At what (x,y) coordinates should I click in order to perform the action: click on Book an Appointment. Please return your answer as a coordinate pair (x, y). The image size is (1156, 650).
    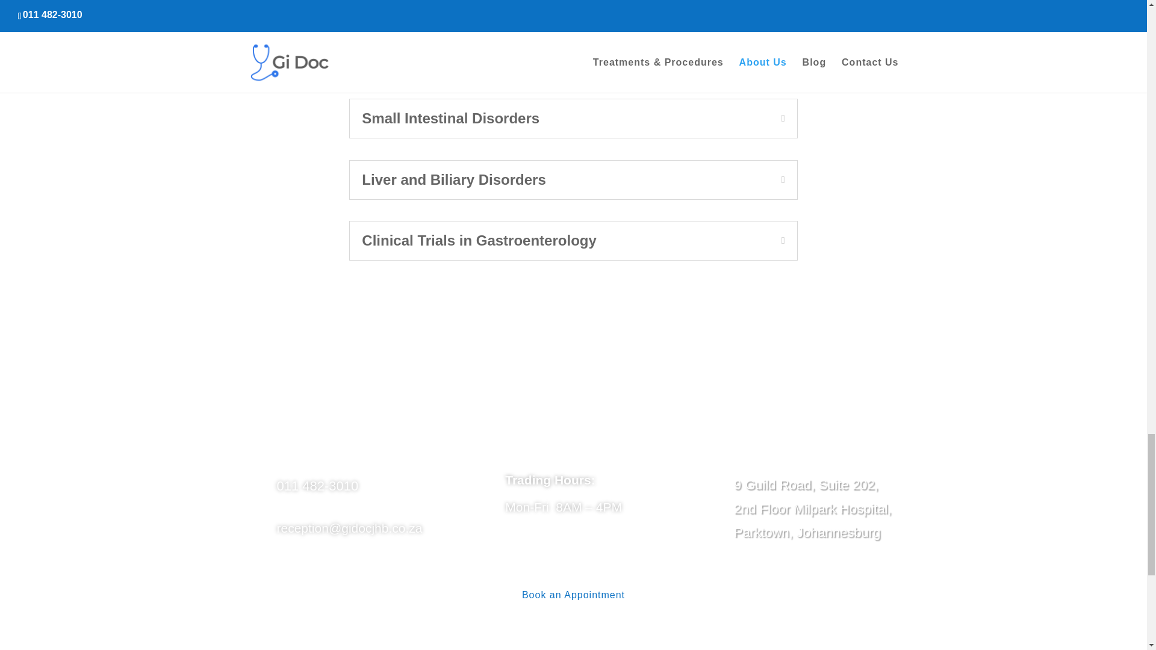
    Looking at the image, I should click on (573, 595).